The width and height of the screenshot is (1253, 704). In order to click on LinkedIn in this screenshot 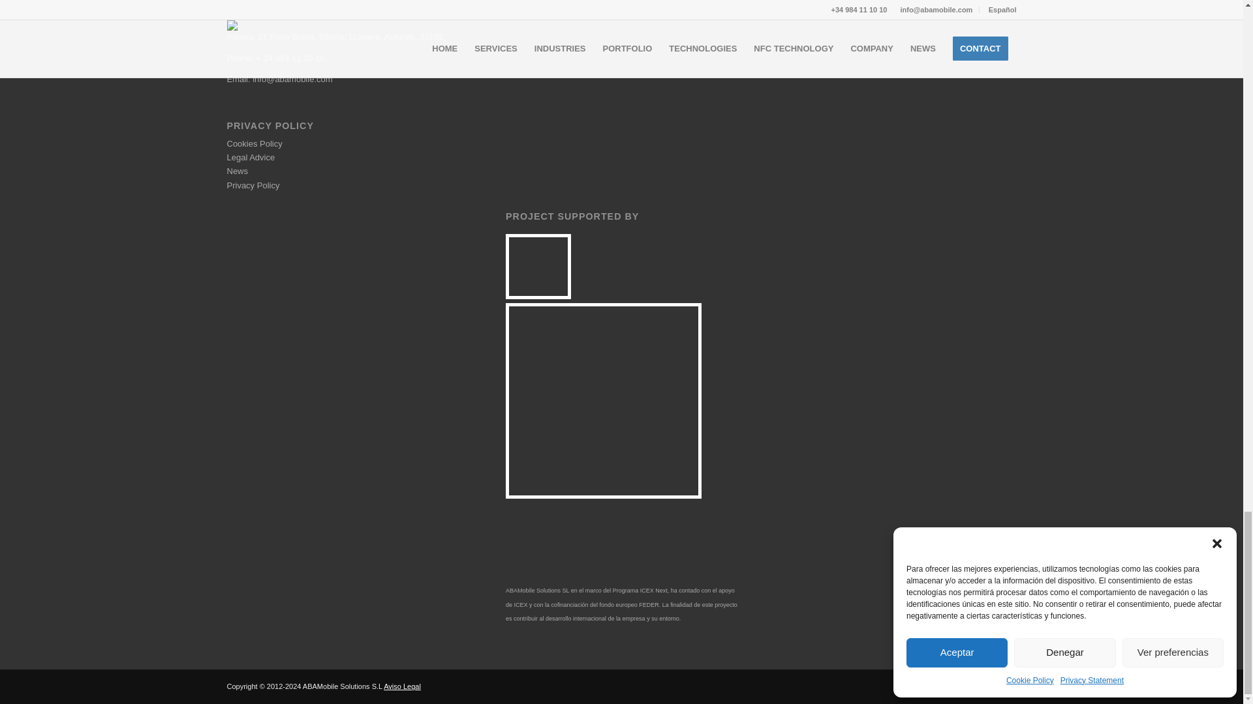, I will do `click(987, 686)`.